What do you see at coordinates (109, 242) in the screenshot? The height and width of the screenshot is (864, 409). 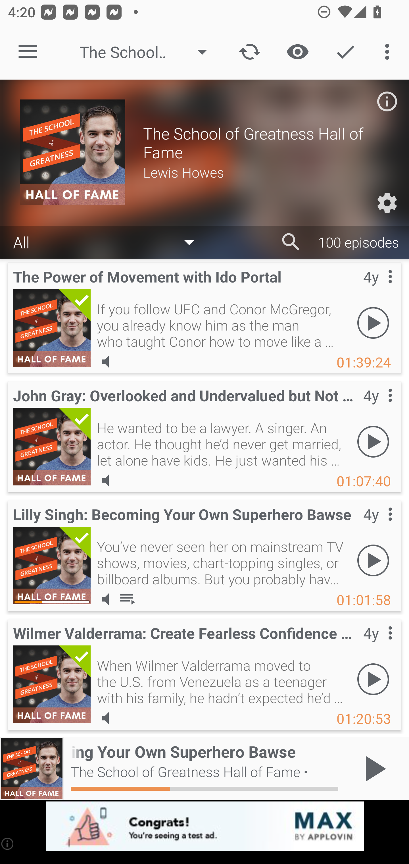 I see `All` at bounding box center [109, 242].